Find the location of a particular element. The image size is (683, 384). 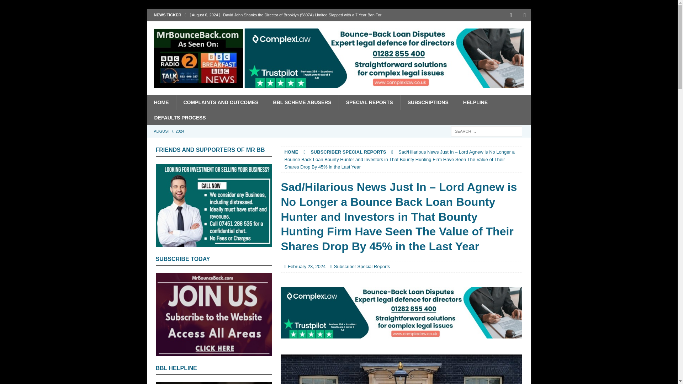

COMPLAINTS AND OUTCOMES is located at coordinates (221, 102).